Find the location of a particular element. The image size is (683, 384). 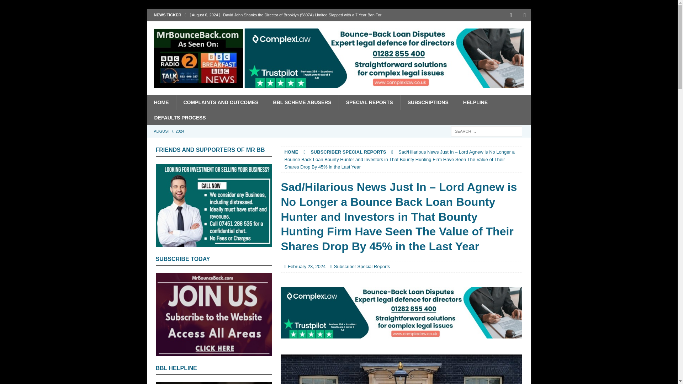

COMPLAINTS AND OUTCOMES is located at coordinates (221, 102).